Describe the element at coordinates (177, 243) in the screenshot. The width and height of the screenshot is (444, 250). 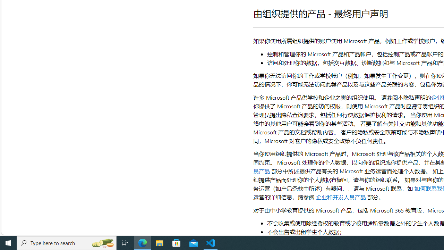
I see `Microsoft Store` at that location.